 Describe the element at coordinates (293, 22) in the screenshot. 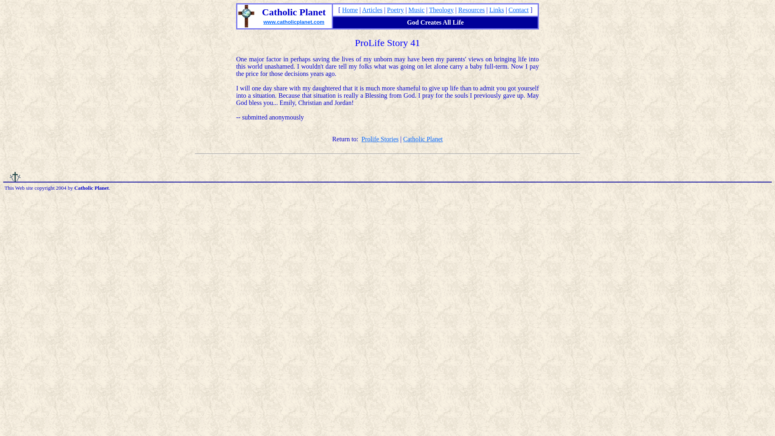

I see `www.catholicplanet.com` at that location.